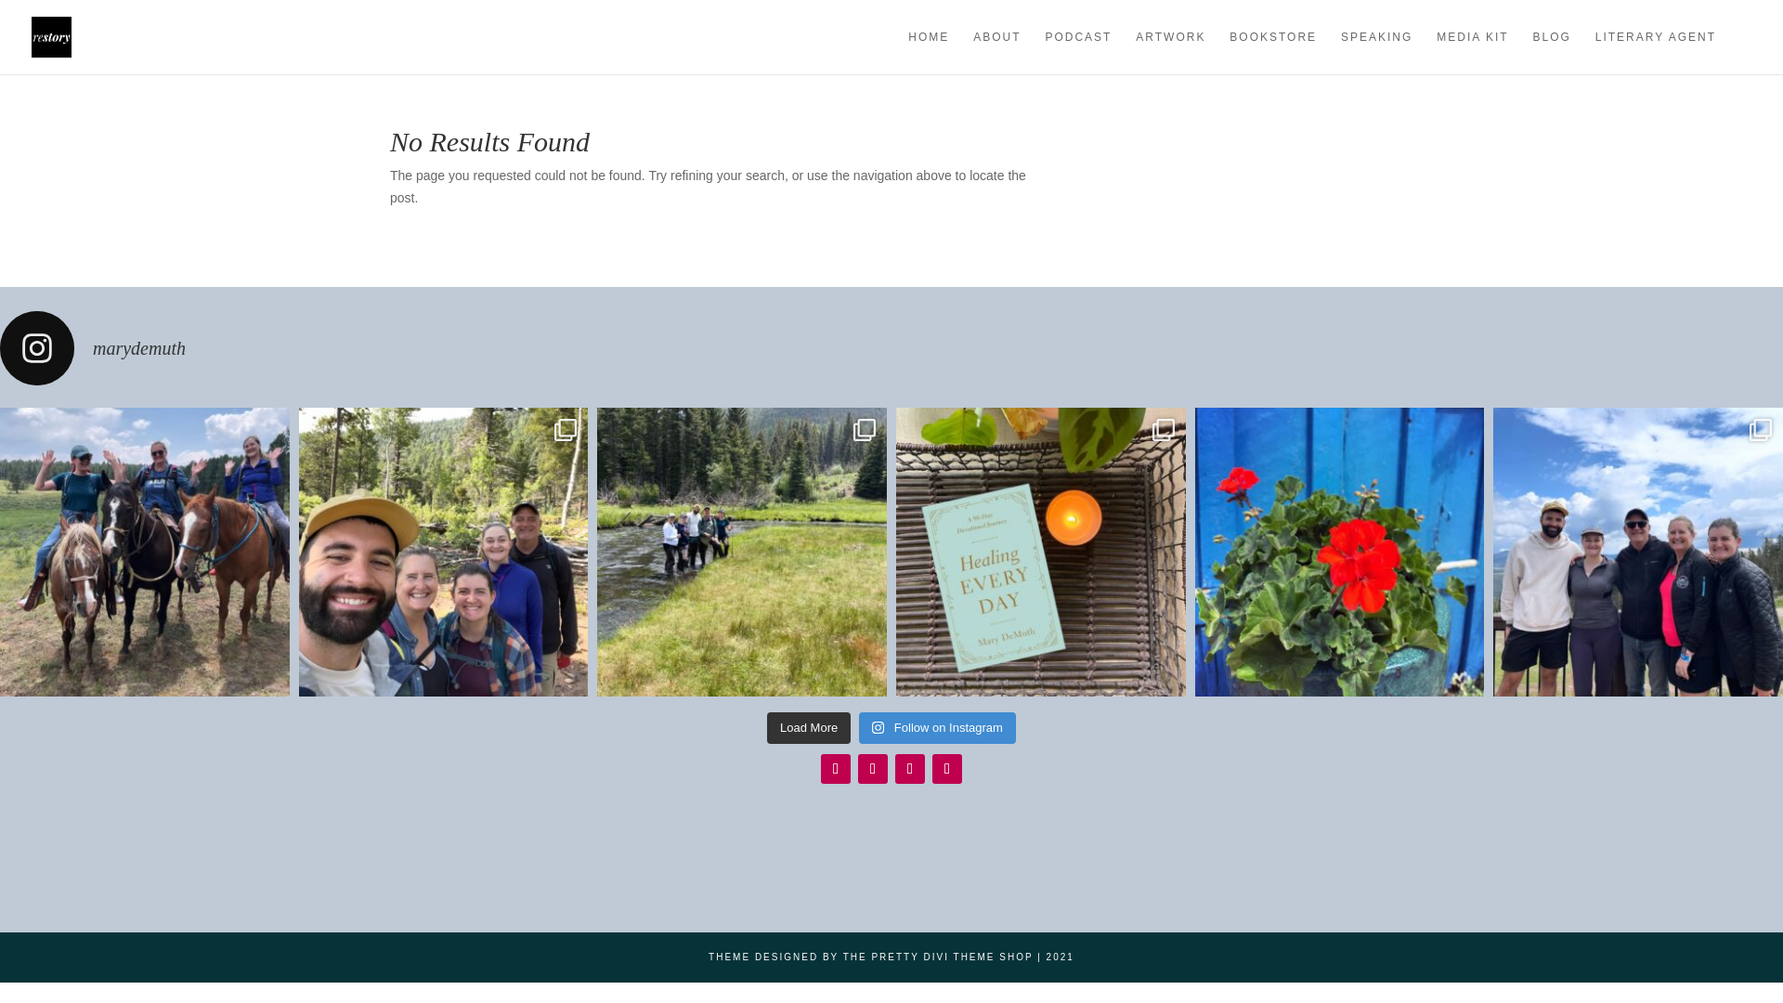  I want to click on Follow on Instagram, so click(938, 728).